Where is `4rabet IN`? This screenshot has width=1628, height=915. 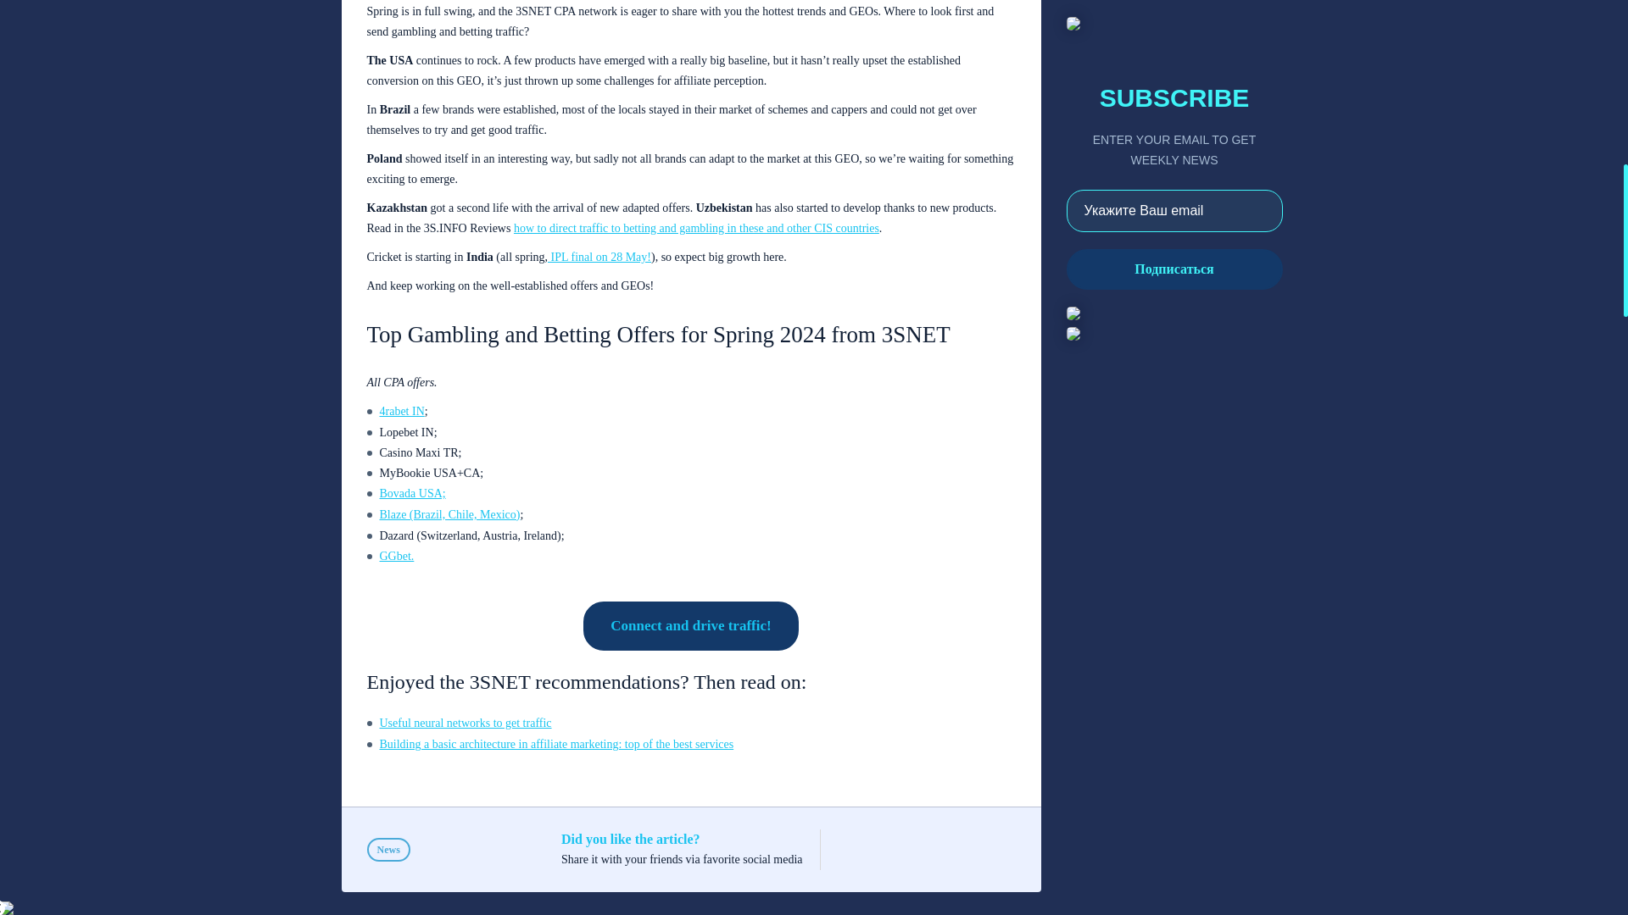
4rabet IN is located at coordinates (402, 412).